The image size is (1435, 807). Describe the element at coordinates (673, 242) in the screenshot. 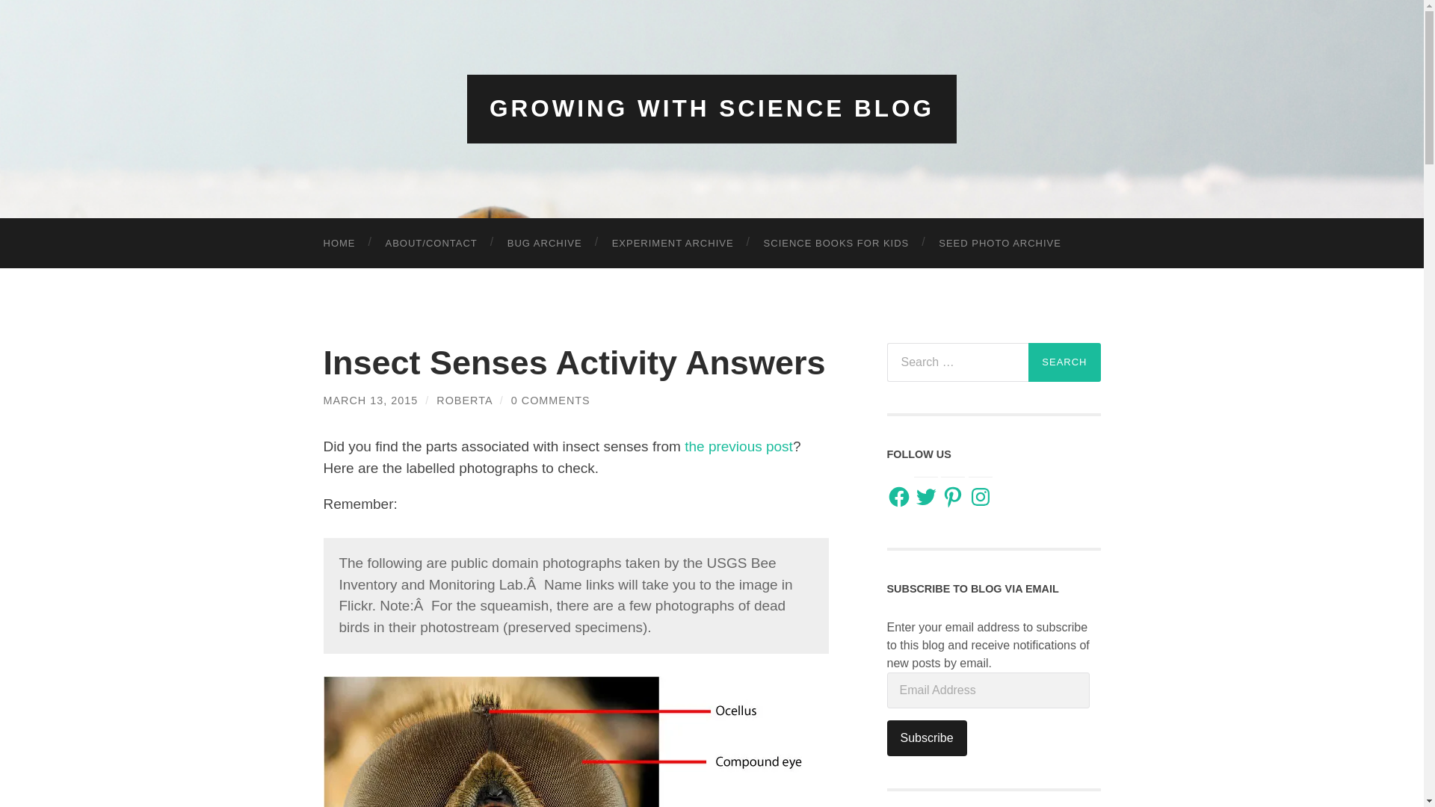

I see `EXPERIMENT ARCHIVE` at that location.